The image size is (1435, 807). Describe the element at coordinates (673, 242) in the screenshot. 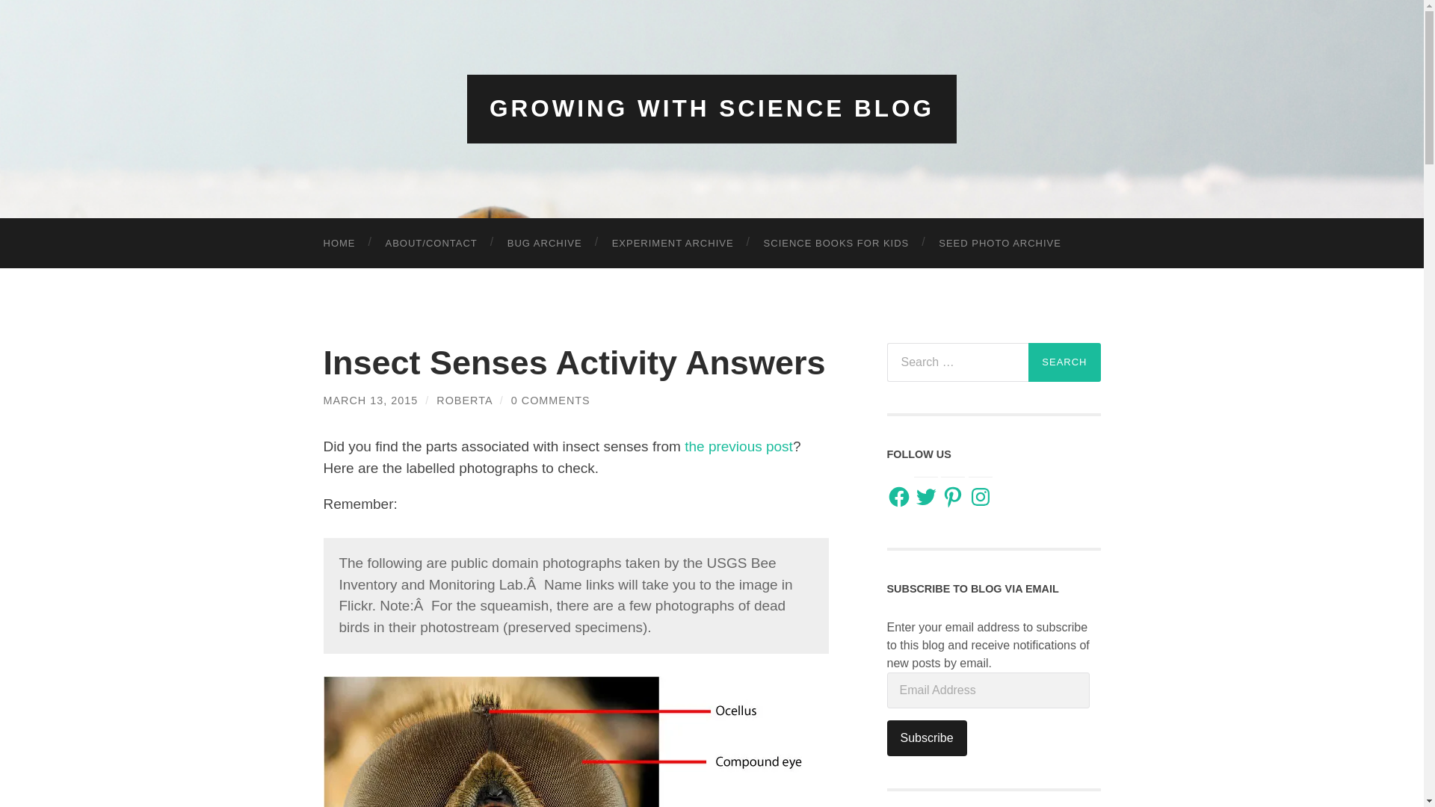

I see `EXPERIMENT ARCHIVE` at that location.